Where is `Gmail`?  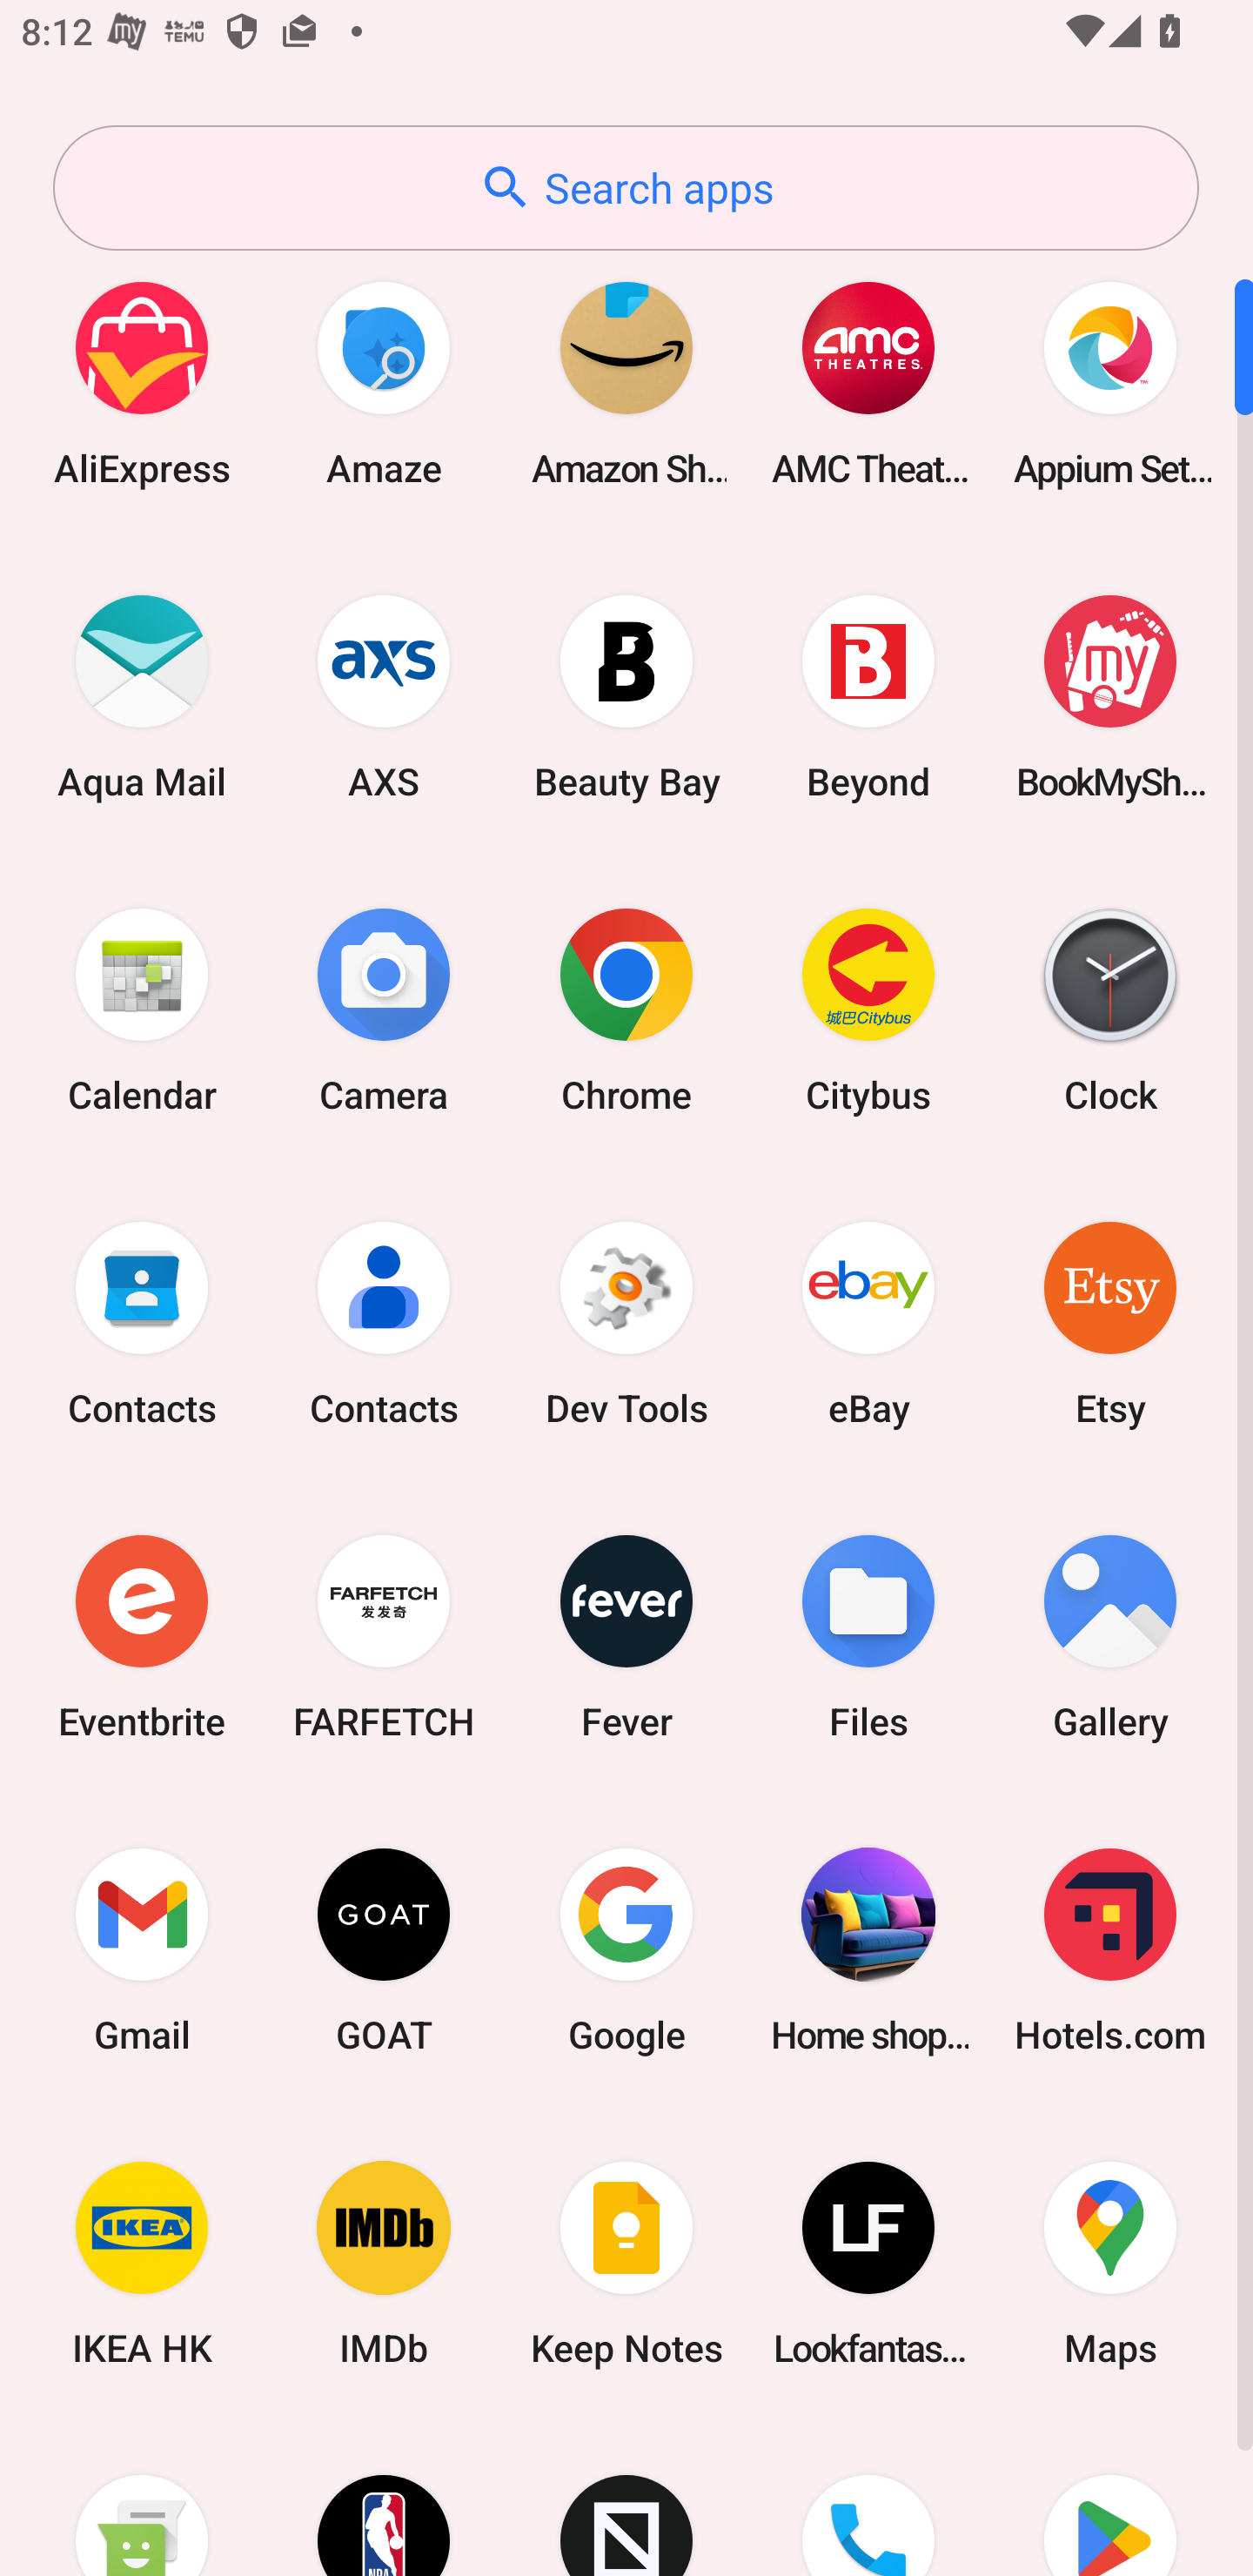
Gmail is located at coordinates (142, 1949).